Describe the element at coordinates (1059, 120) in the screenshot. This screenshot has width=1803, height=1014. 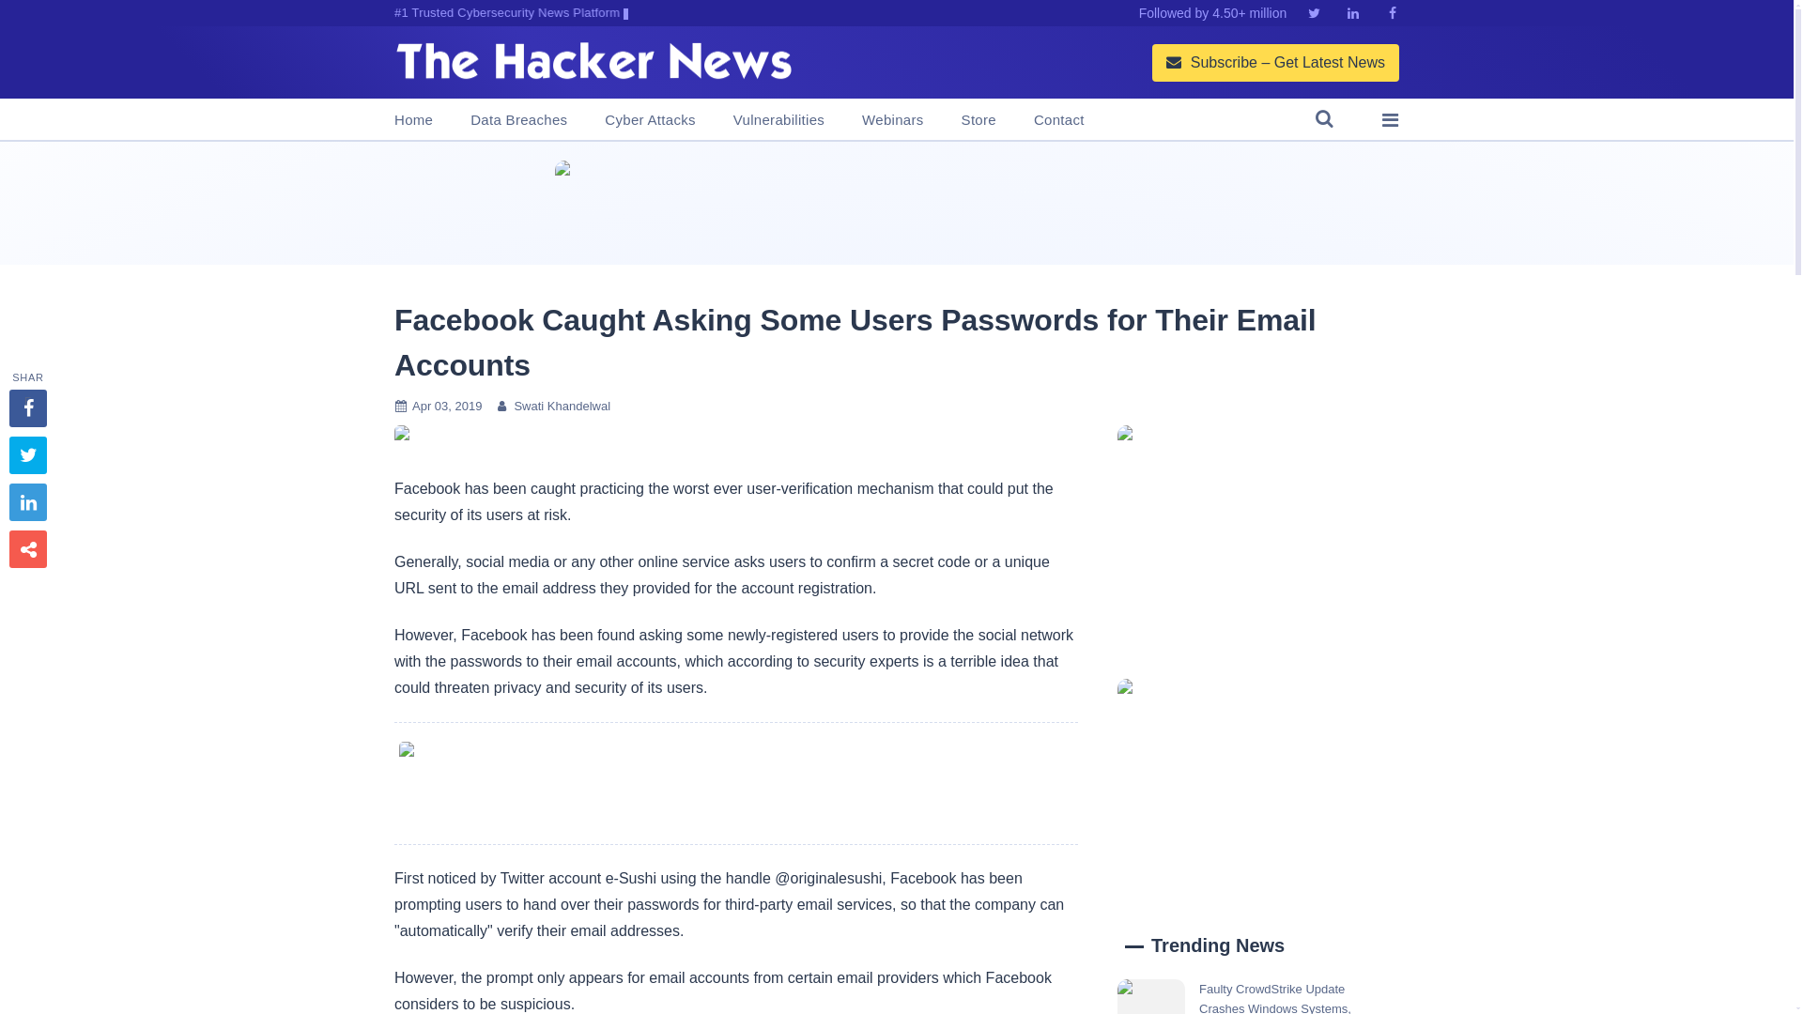
I see `Contact` at that location.